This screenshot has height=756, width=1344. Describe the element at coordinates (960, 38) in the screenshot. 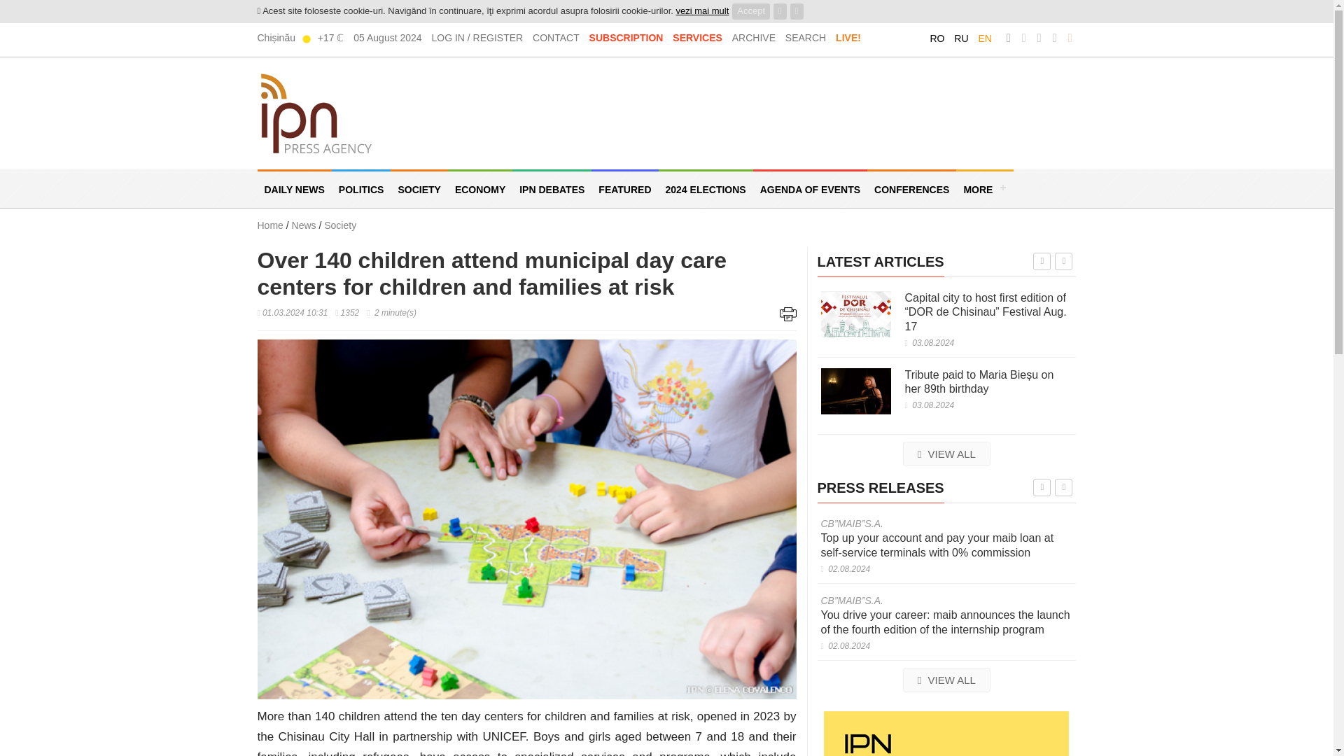

I see `RU` at that location.